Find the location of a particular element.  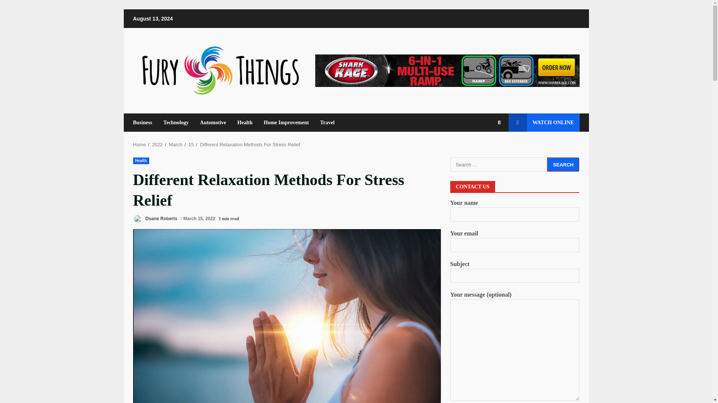

Different Relaxation Methods For Stress Relief is located at coordinates (250, 145).